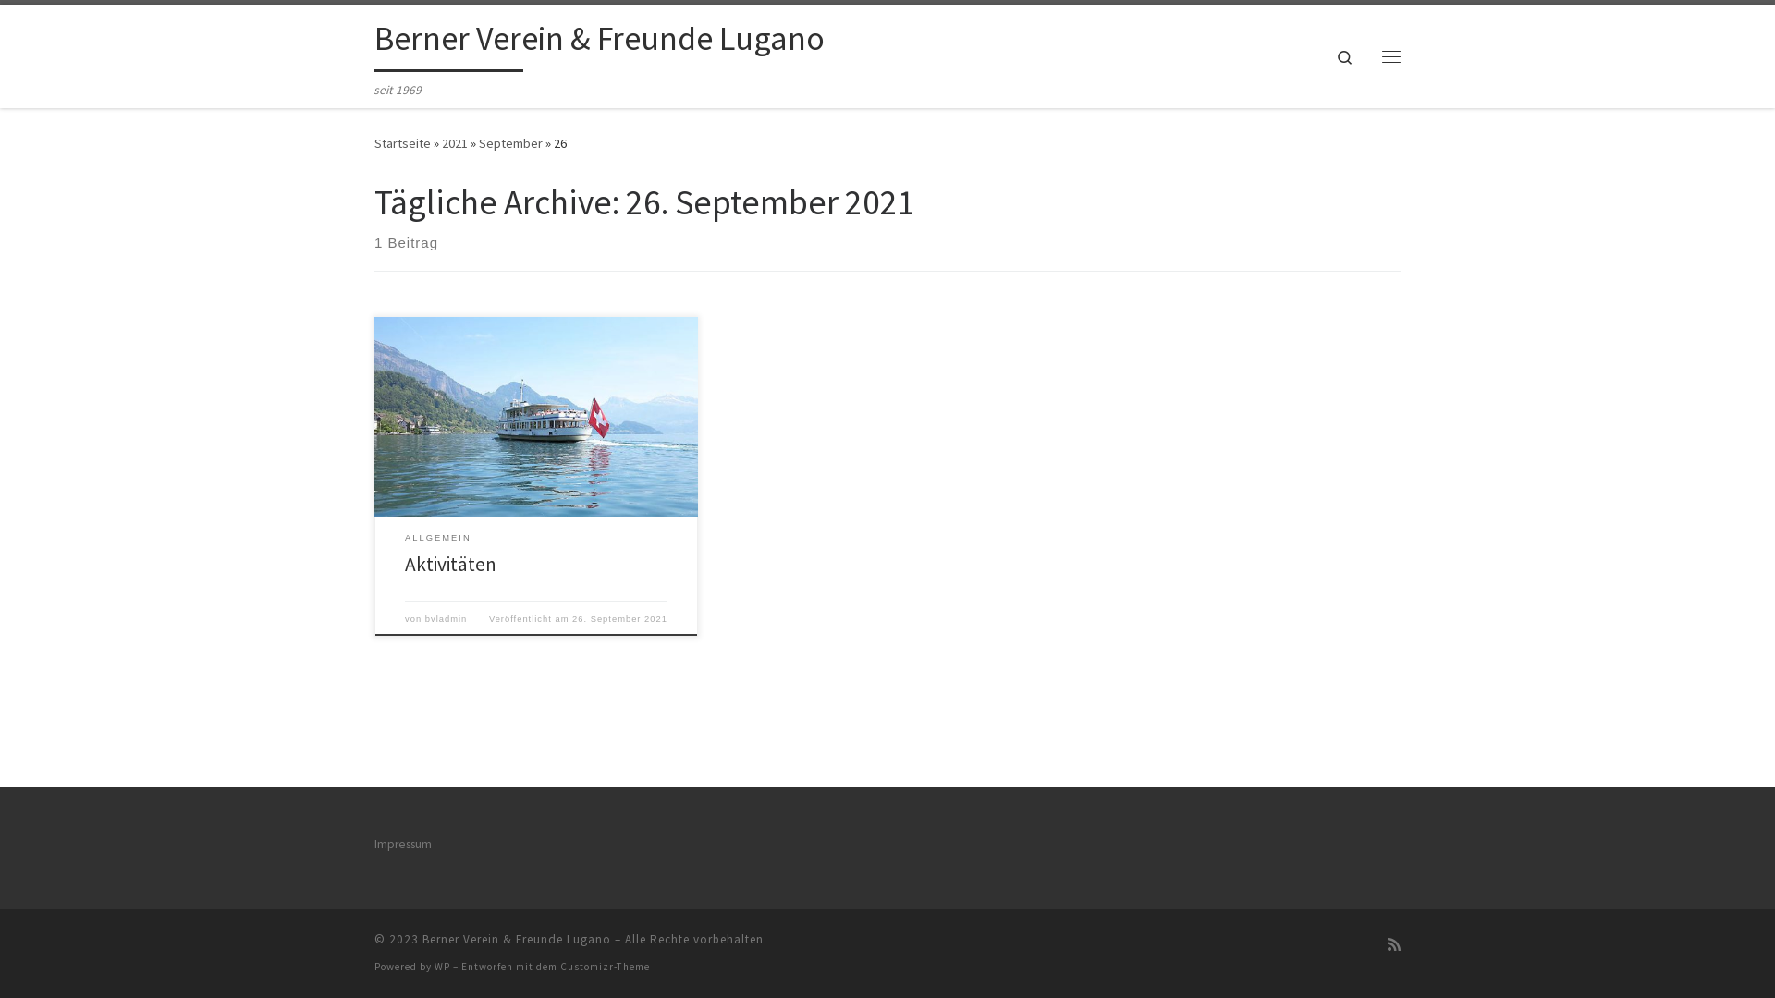 Image resolution: width=1775 pixels, height=998 pixels. What do you see at coordinates (1344, 55) in the screenshot?
I see `Search` at bounding box center [1344, 55].